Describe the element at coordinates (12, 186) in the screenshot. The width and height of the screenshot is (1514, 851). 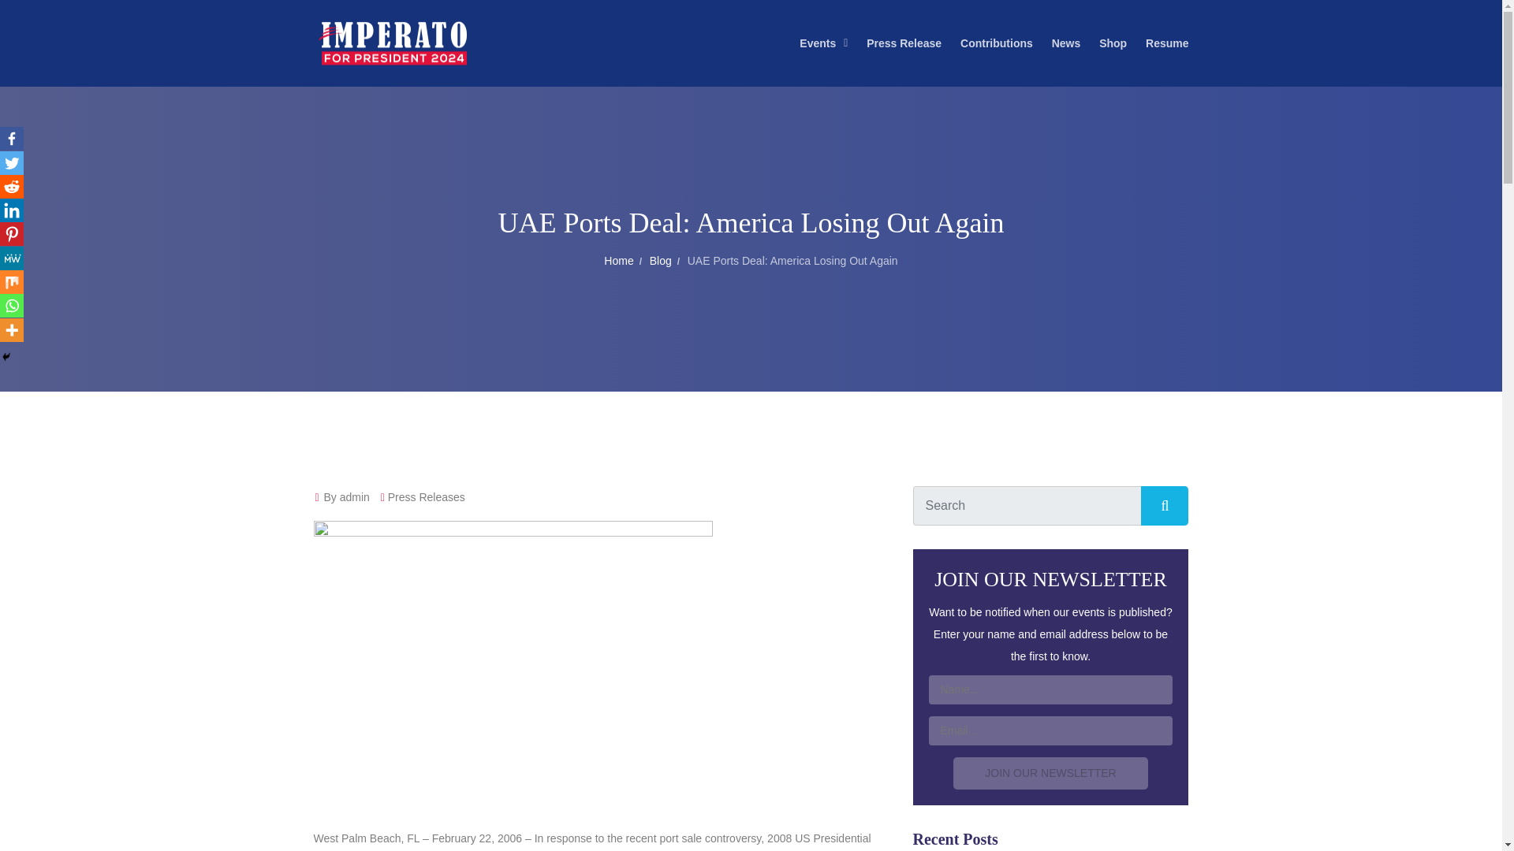
I see `Reddit` at that location.